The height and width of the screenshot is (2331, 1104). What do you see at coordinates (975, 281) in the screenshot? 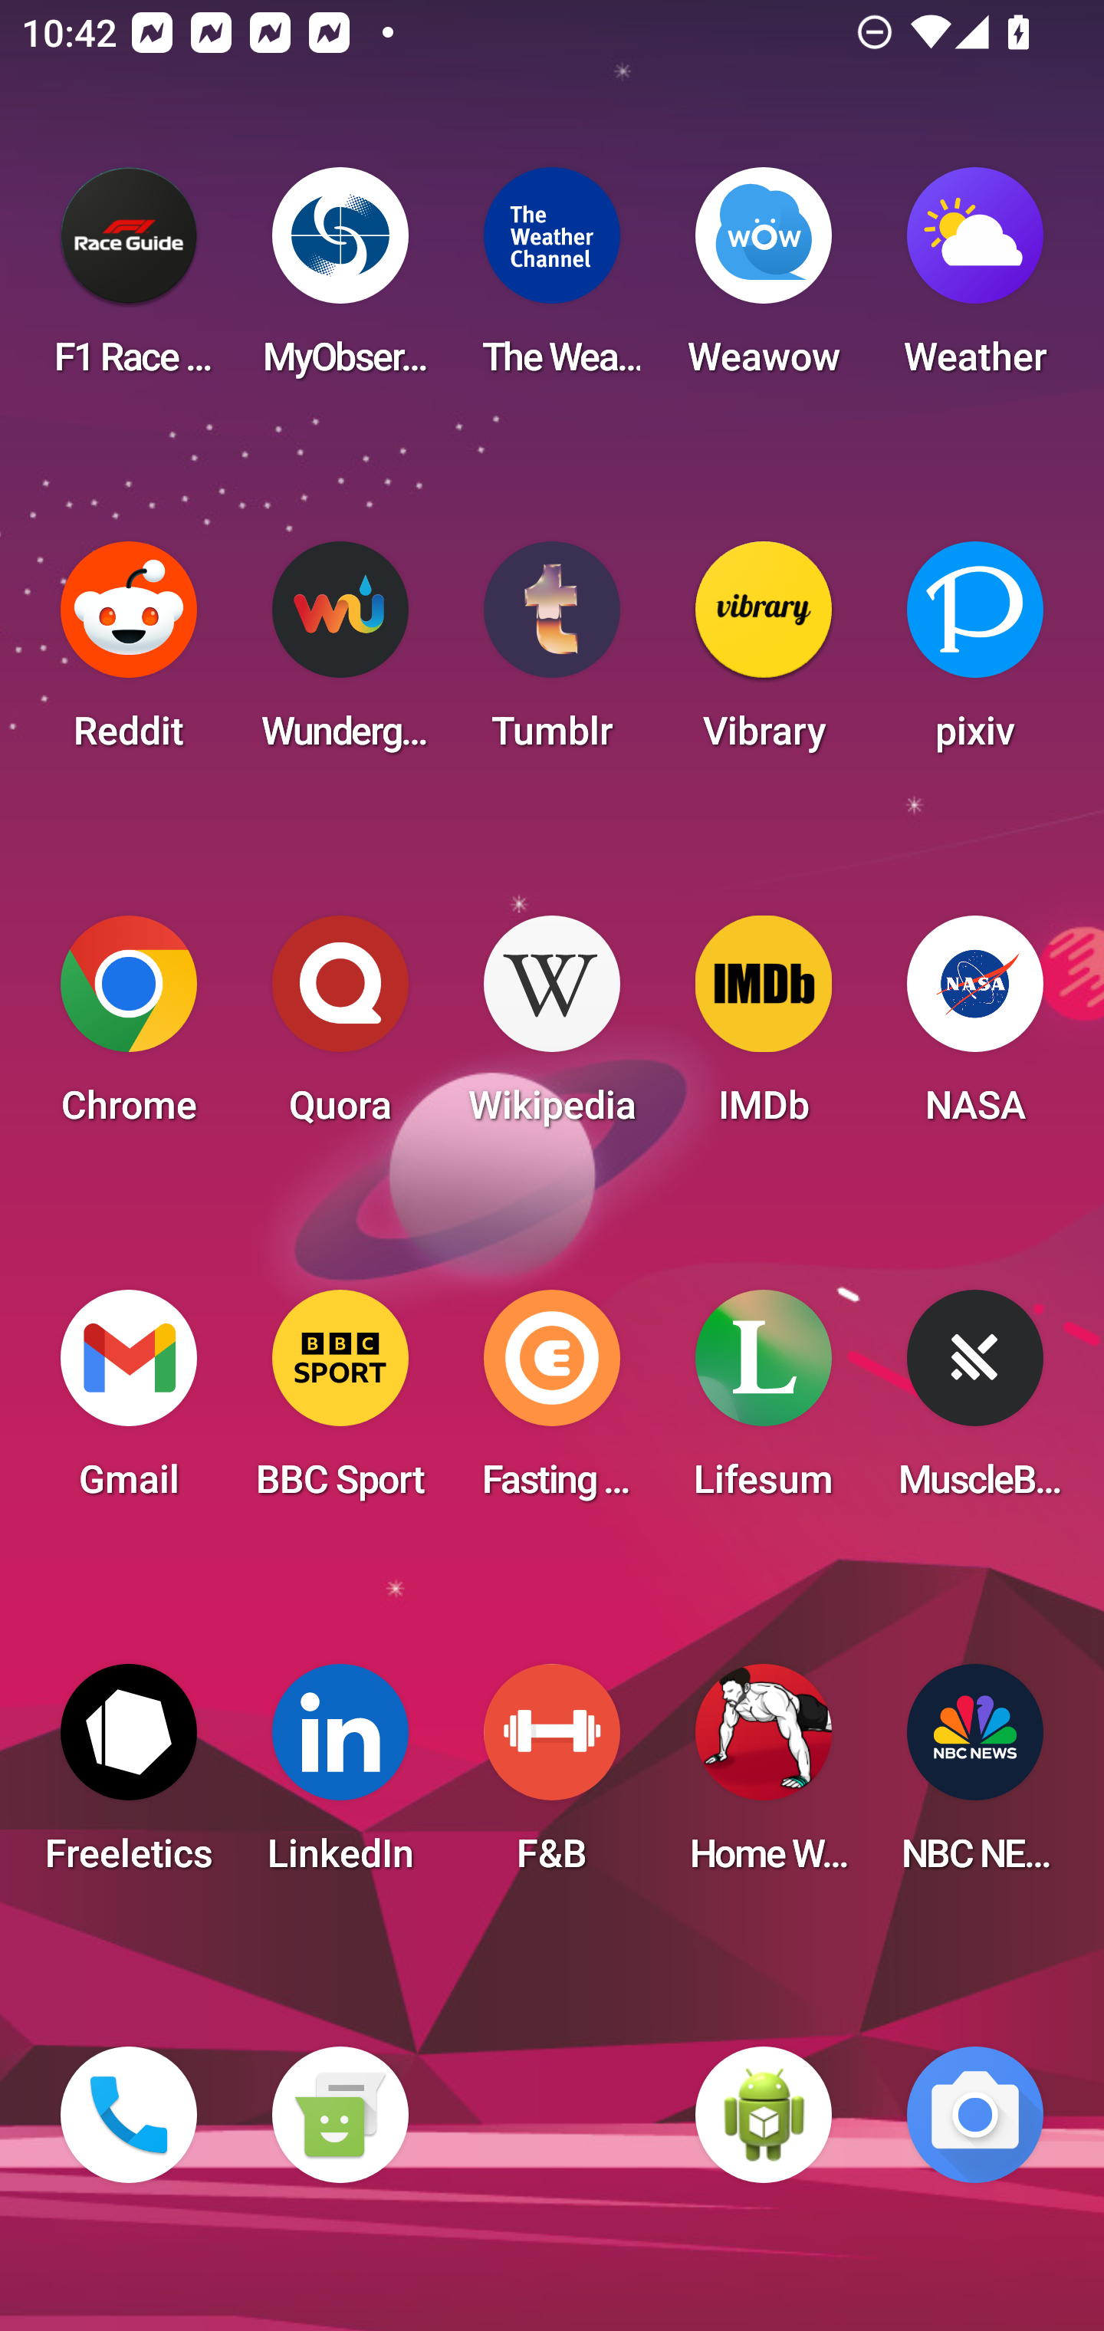
I see `Weather` at bounding box center [975, 281].